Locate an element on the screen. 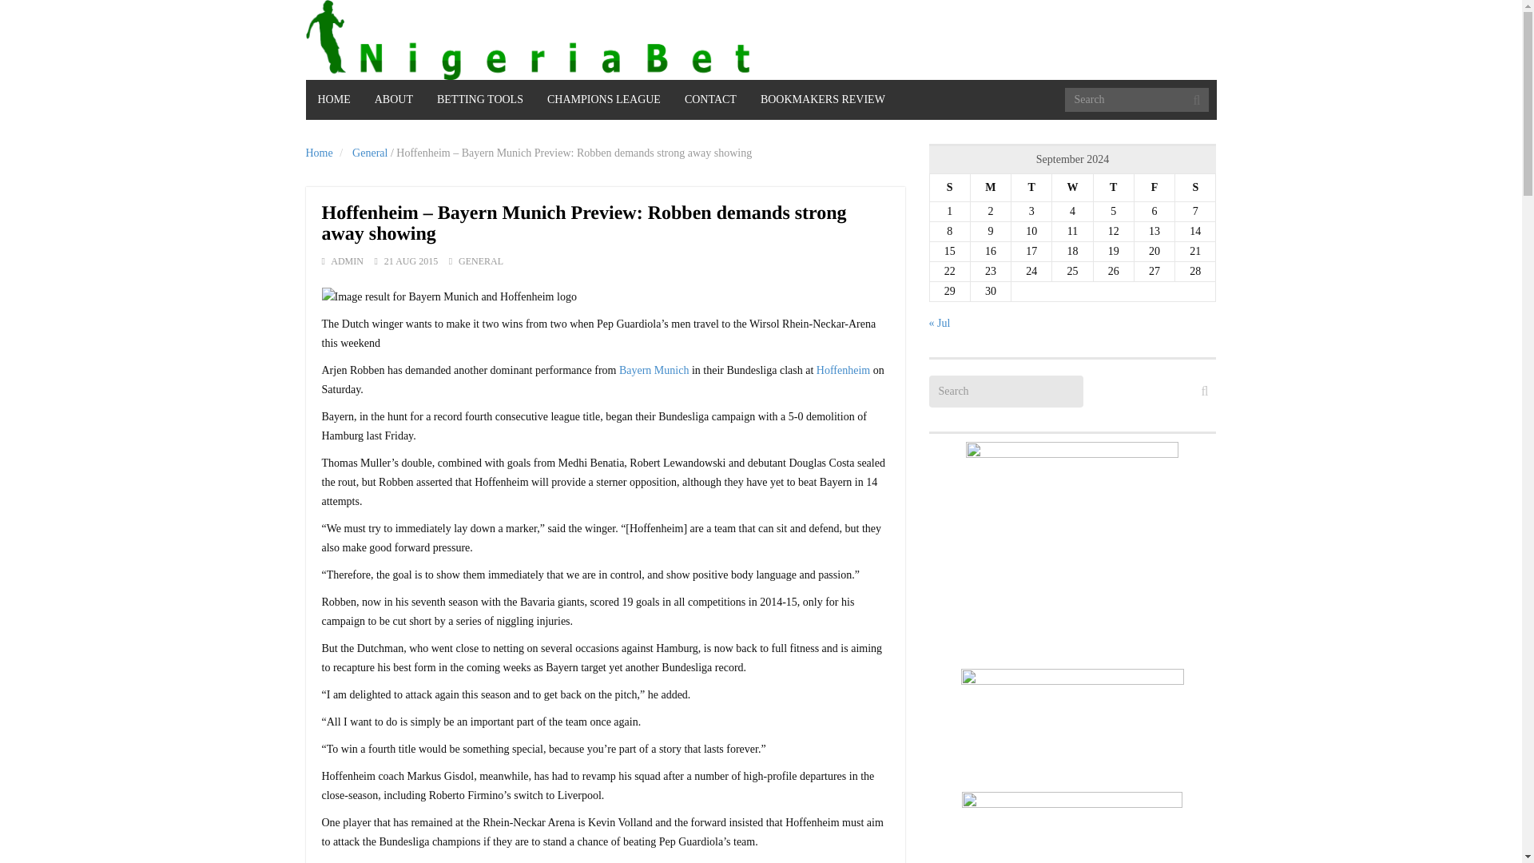 Image resolution: width=1534 pixels, height=863 pixels. Friday is located at coordinates (1154, 188).